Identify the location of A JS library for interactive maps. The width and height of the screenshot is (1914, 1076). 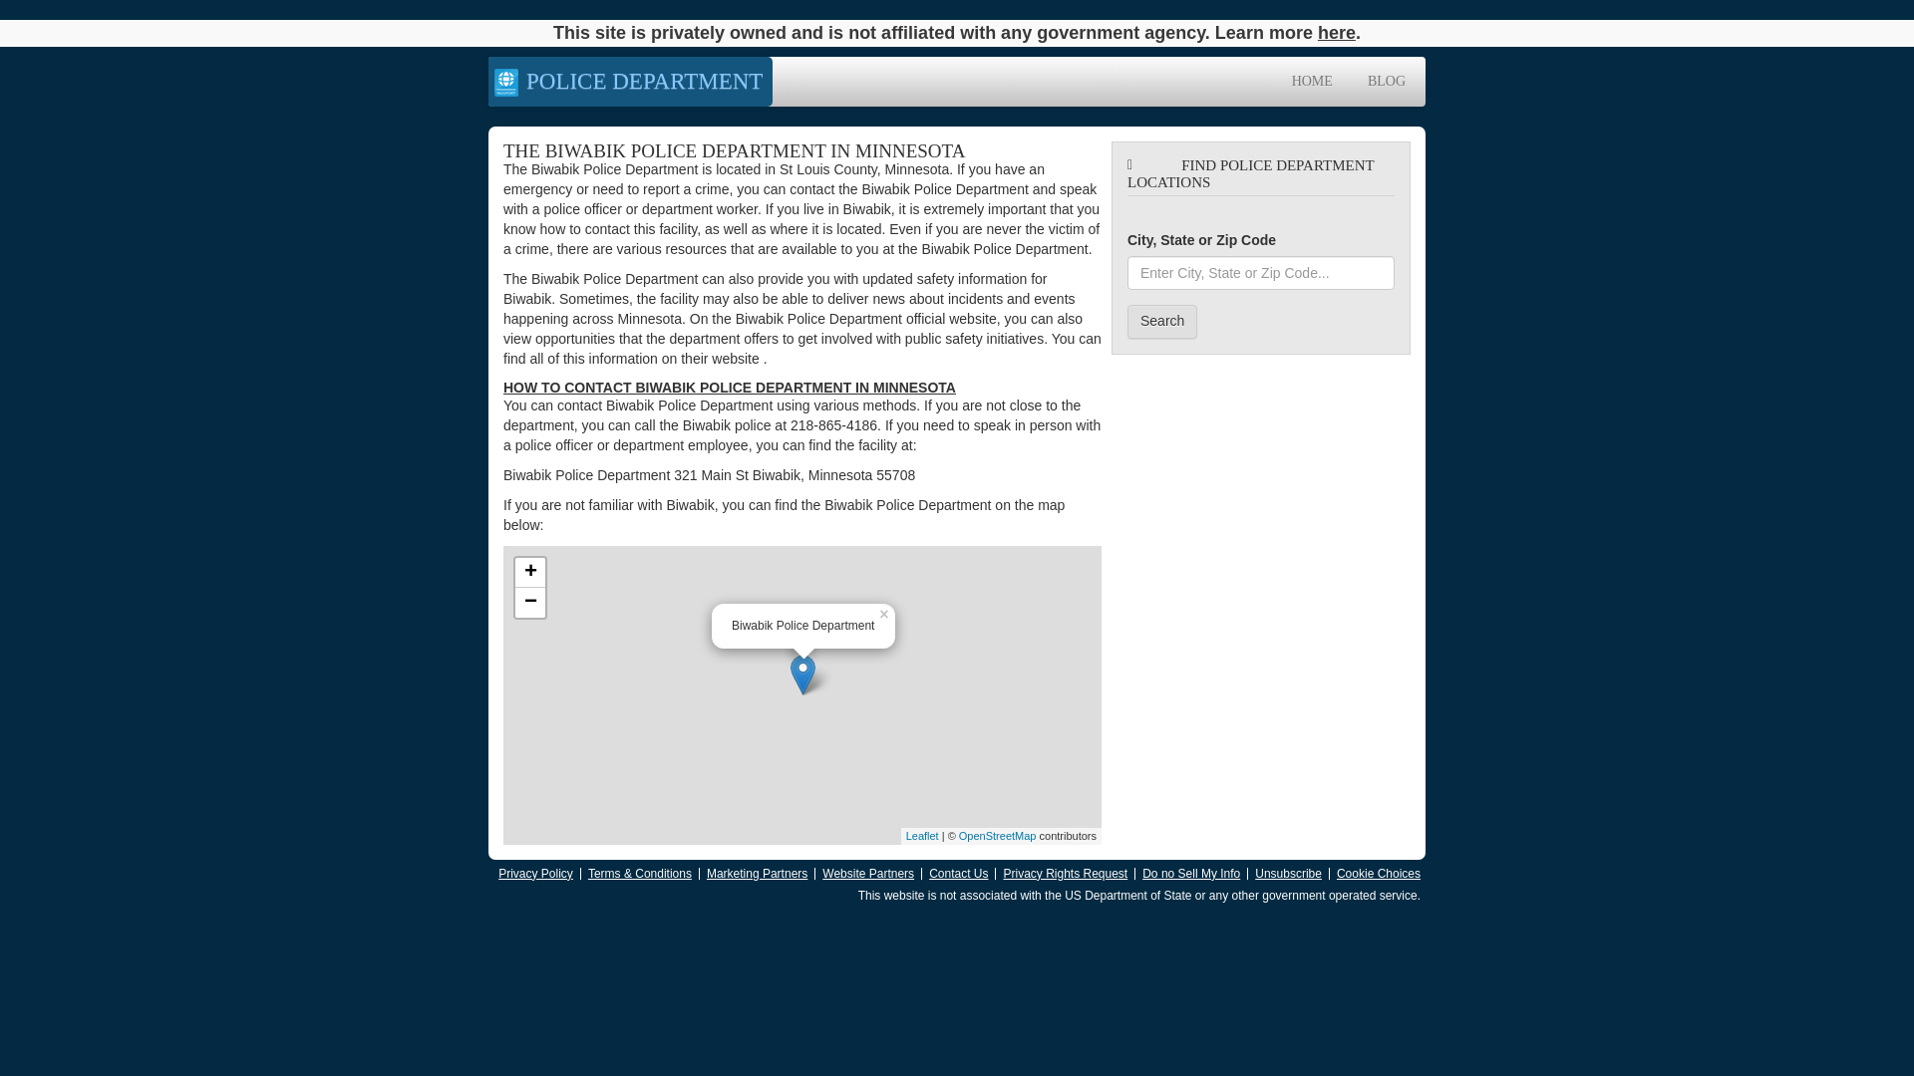
(922, 835).